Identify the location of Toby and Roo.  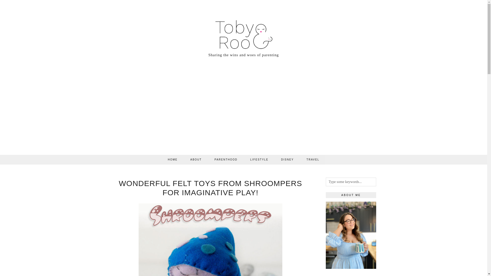
(244, 31).